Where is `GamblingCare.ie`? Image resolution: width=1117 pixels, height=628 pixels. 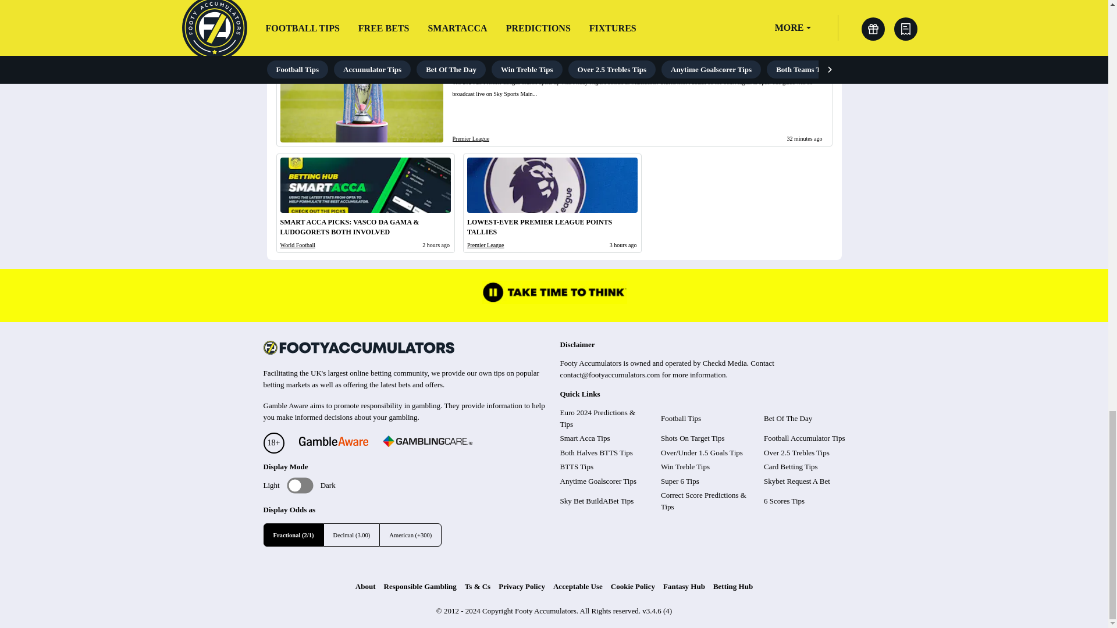
GamblingCare.ie is located at coordinates (428, 443).